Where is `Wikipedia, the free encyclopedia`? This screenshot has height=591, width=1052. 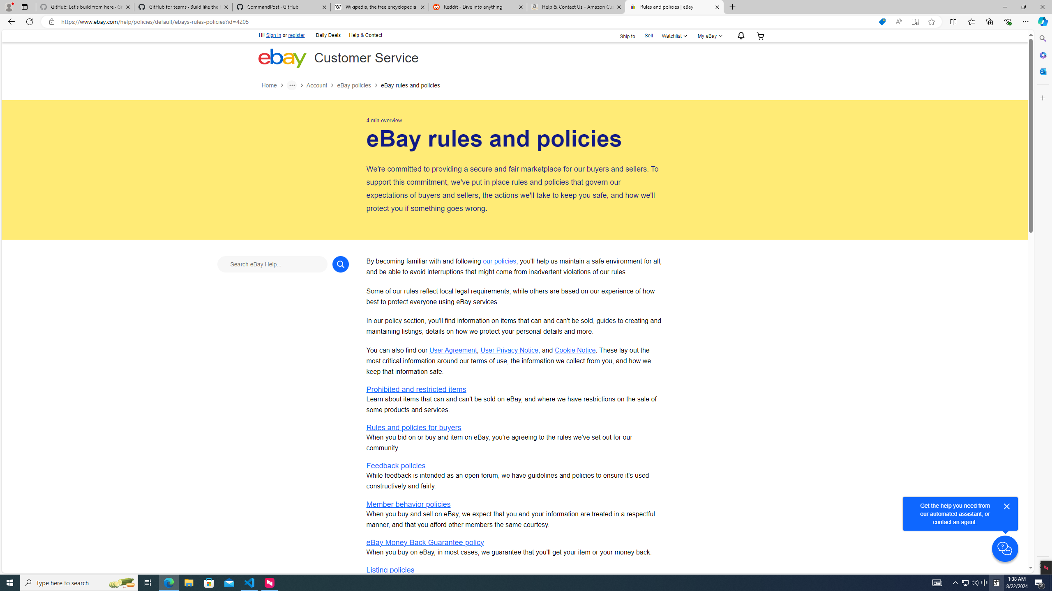 Wikipedia, the free encyclopedia is located at coordinates (380, 7).